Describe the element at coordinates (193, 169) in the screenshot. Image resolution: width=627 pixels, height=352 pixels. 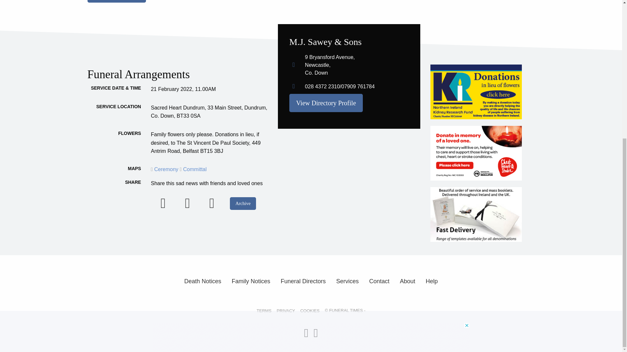
I see `Committal` at that location.